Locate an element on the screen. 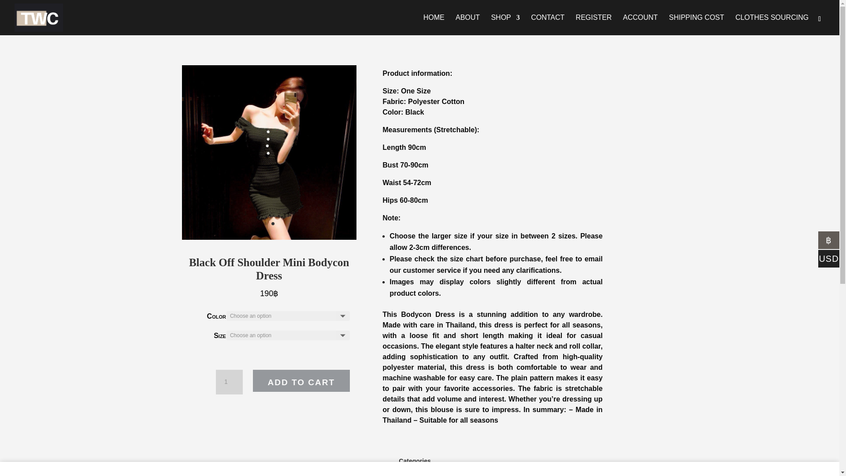 Image resolution: width=846 pixels, height=476 pixels. ADD TO CART is located at coordinates (301, 381).